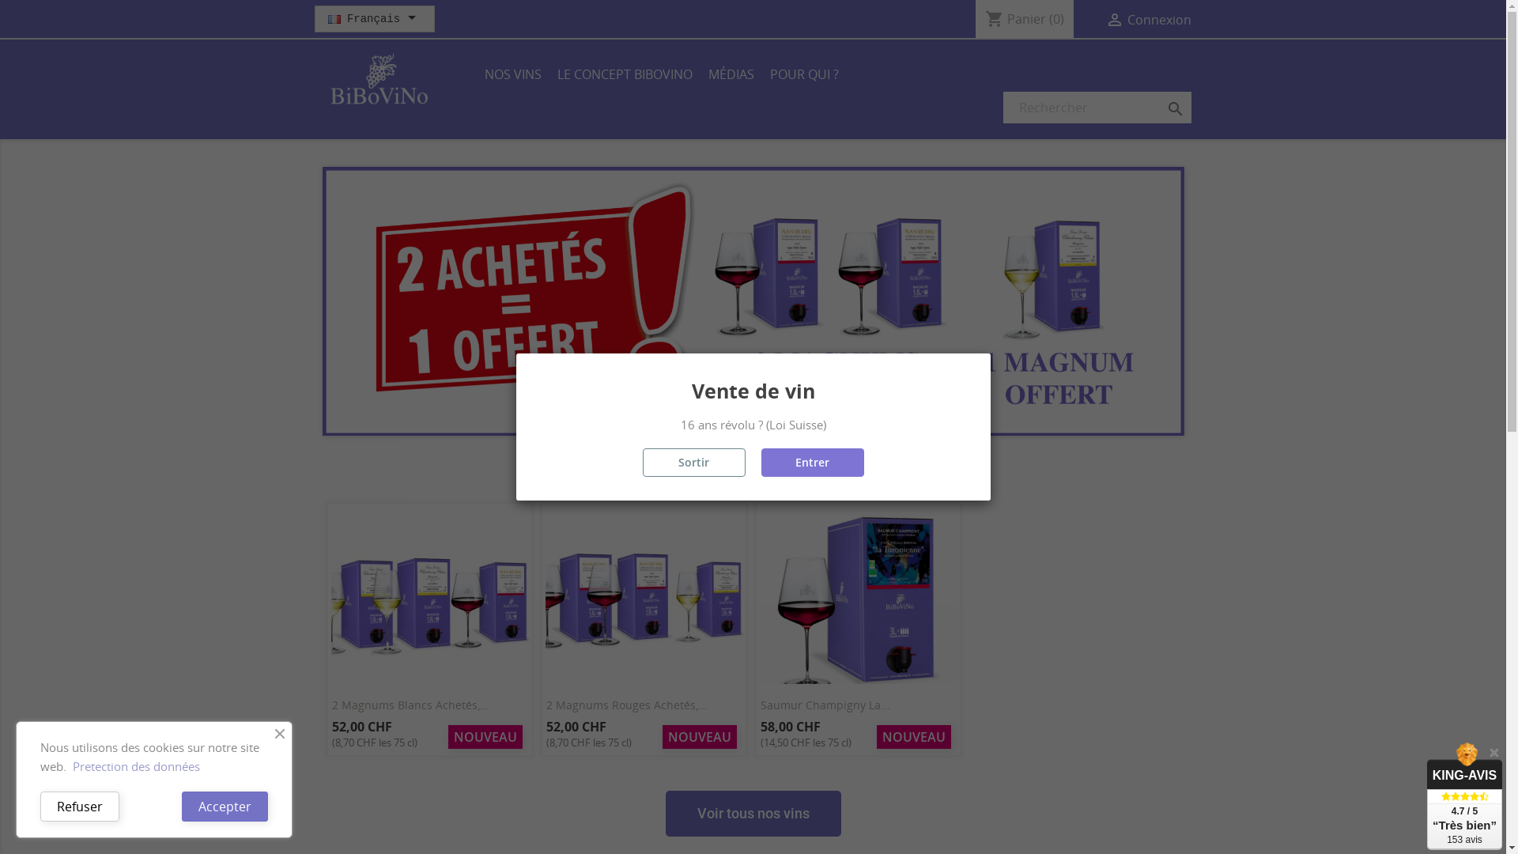  What do you see at coordinates (80, 807) in the screenshot?
I see `Refuser` at bounding box center [80, 807].